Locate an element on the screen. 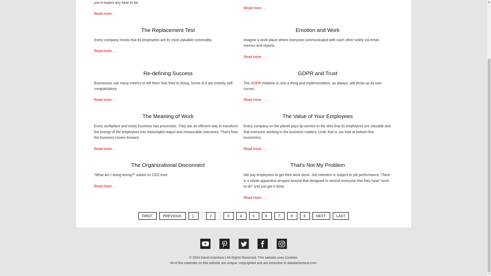 The width and height of the screenshot is (491, 276). 3 is located at coordinates (228, 216).